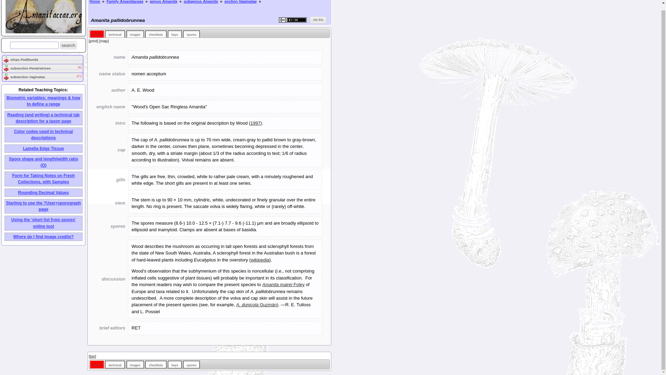 Image resolution: width=666 pixels, height=375 pixels. I want to click on Where do I find image credits?, so click(43, 237).